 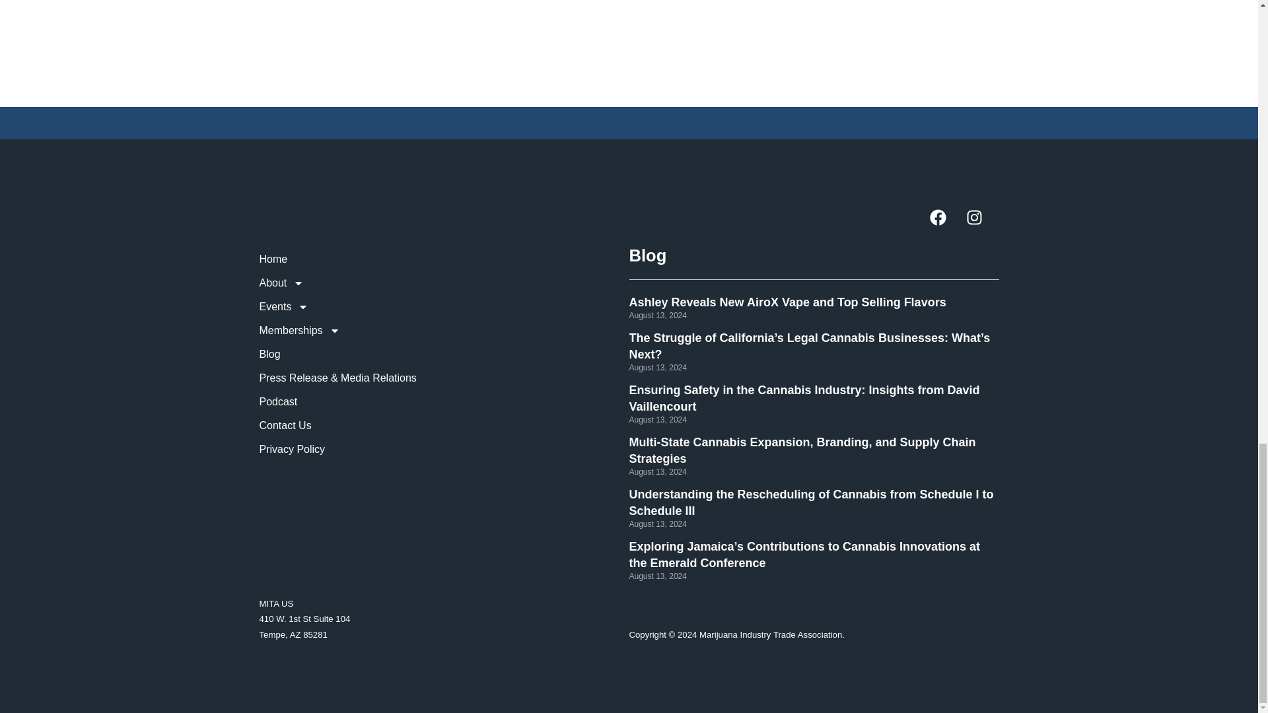 What do you see at coordinates (444, 259) in the screenshot?
I see `Home` at bounding box center [444, 259].